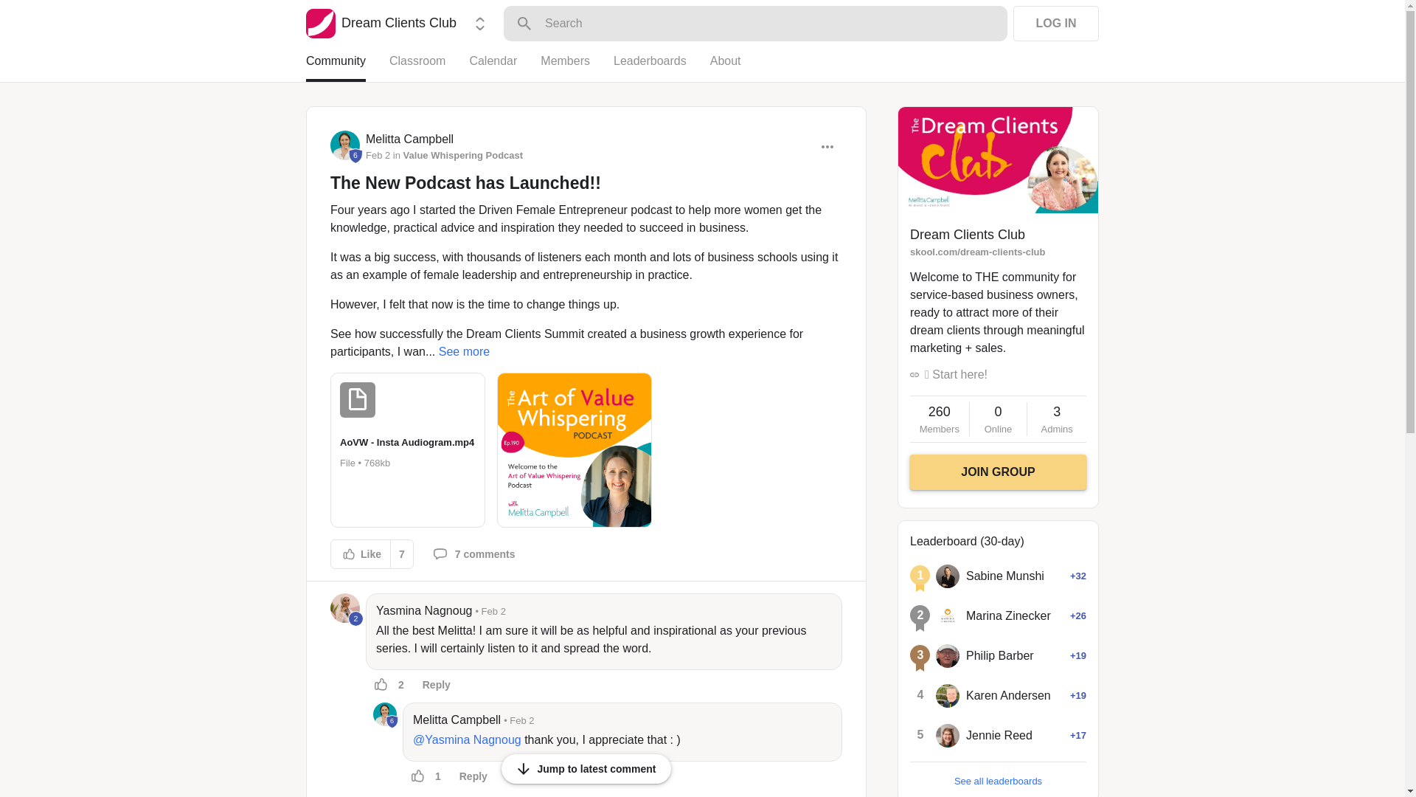  Describe the element at coordinates (385, 714) in the screenshot. I see `6` at that location.